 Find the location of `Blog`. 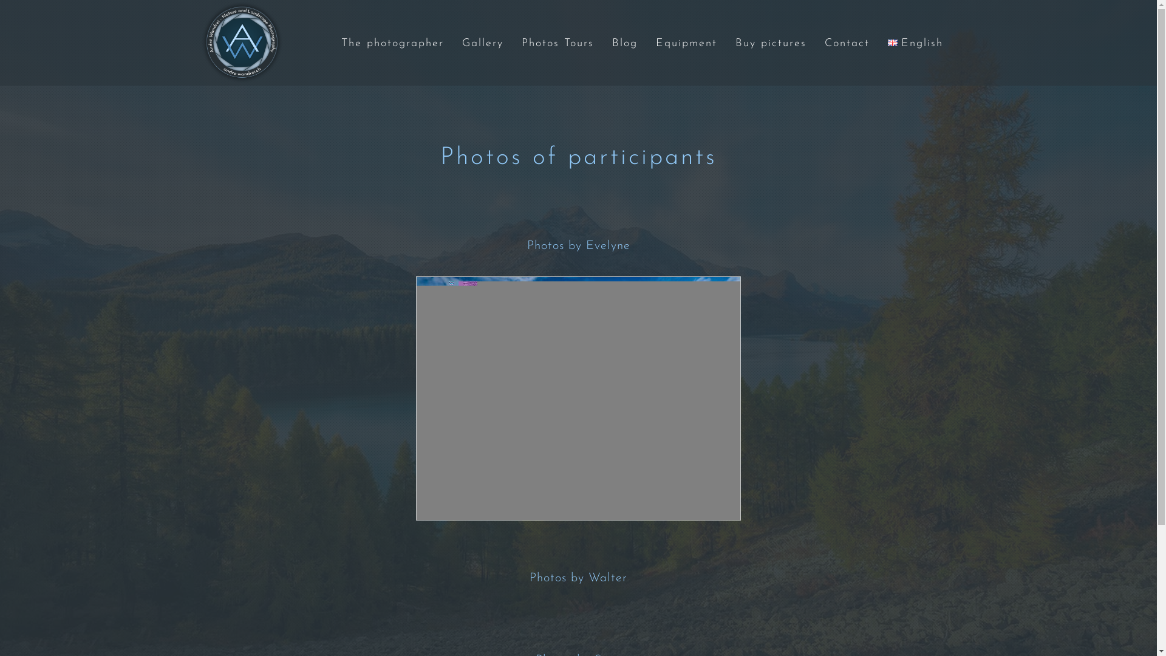

Blog is located at coordinates (625, 44).